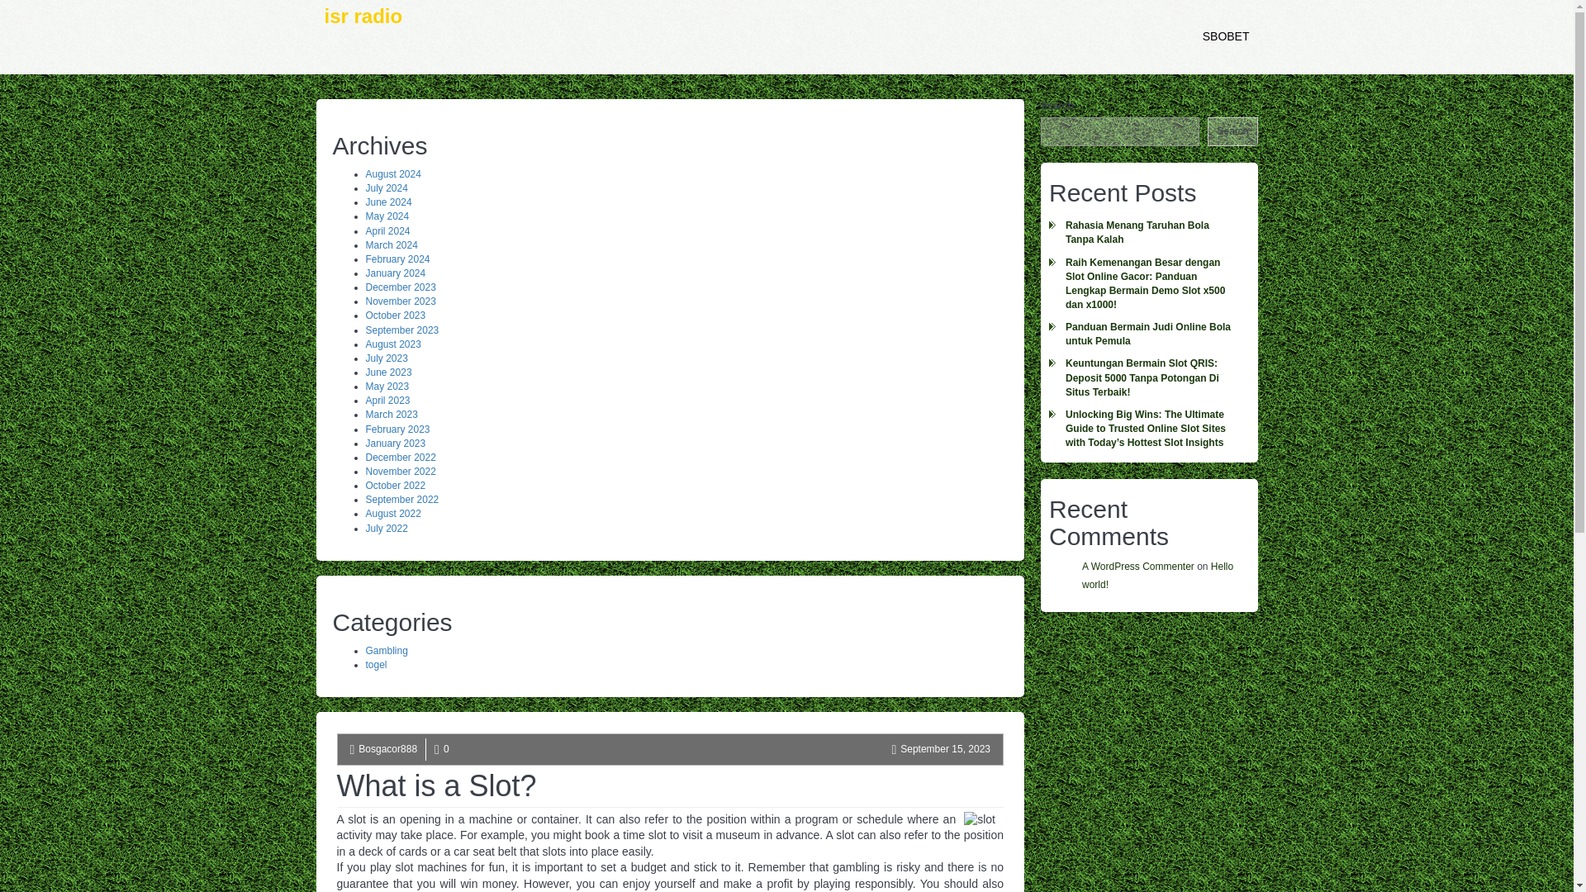 This screenshot has width=1586, height=892. Describe the element at coordinates (386, 188) in the screenshot. I see `July 2024` at that location.